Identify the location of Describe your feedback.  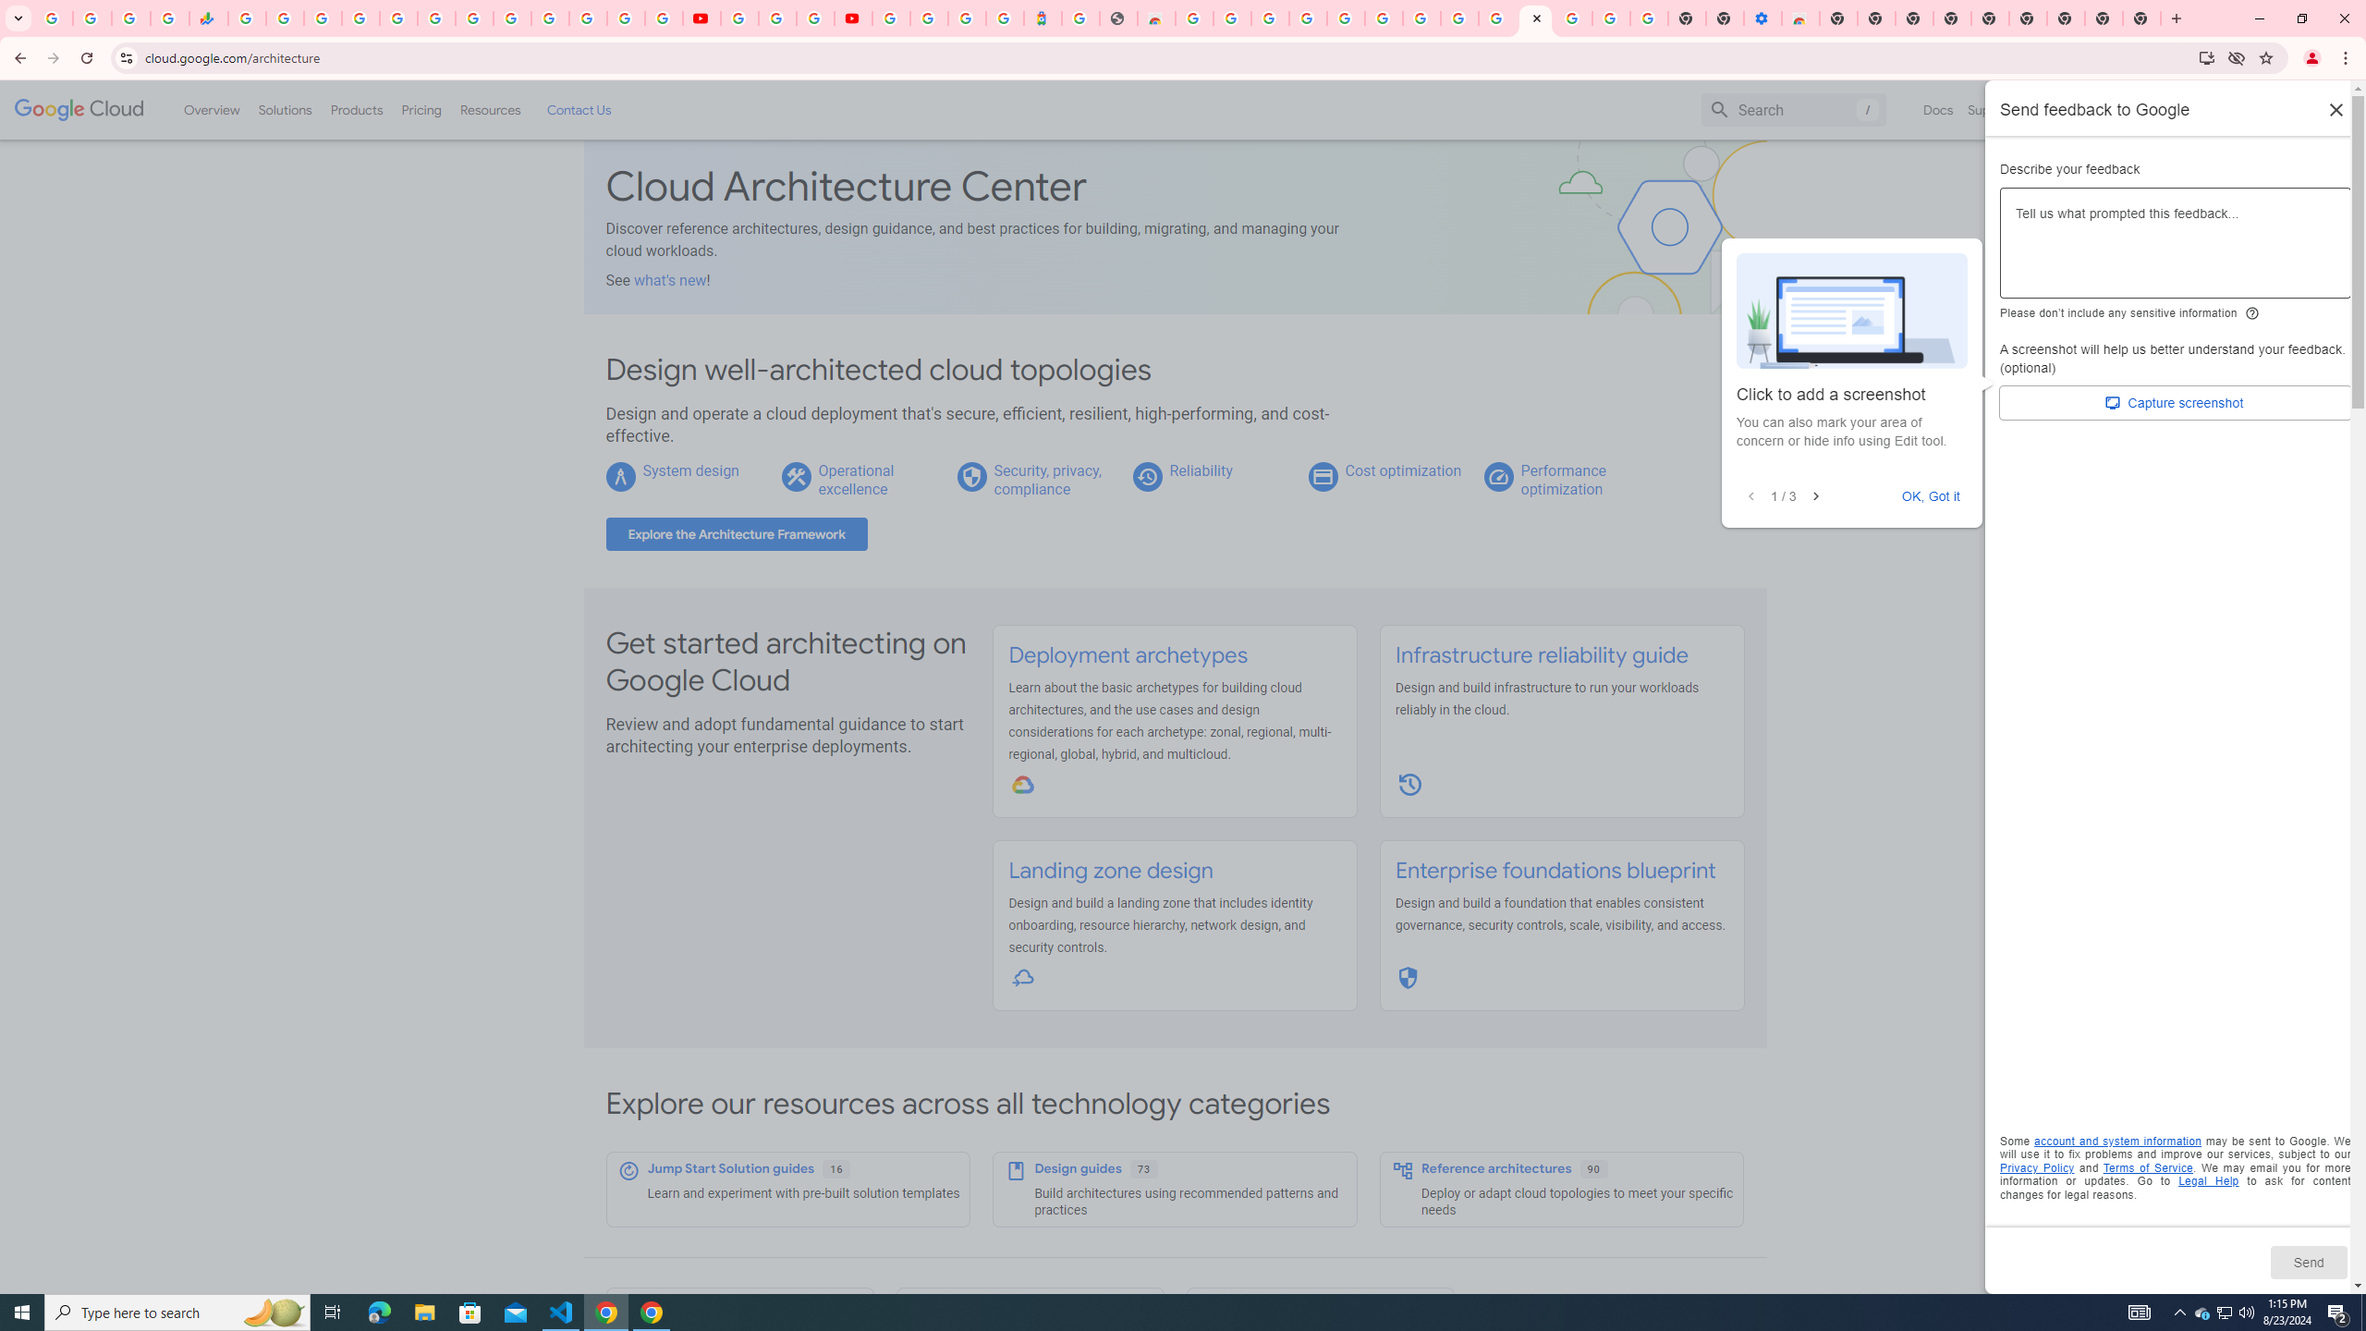
(2176, 250).